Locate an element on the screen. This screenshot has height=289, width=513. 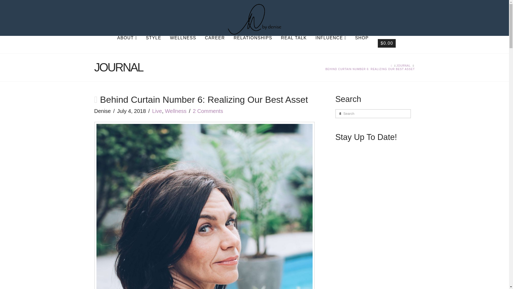
REAL TALK is located at coordinates (293, 44).